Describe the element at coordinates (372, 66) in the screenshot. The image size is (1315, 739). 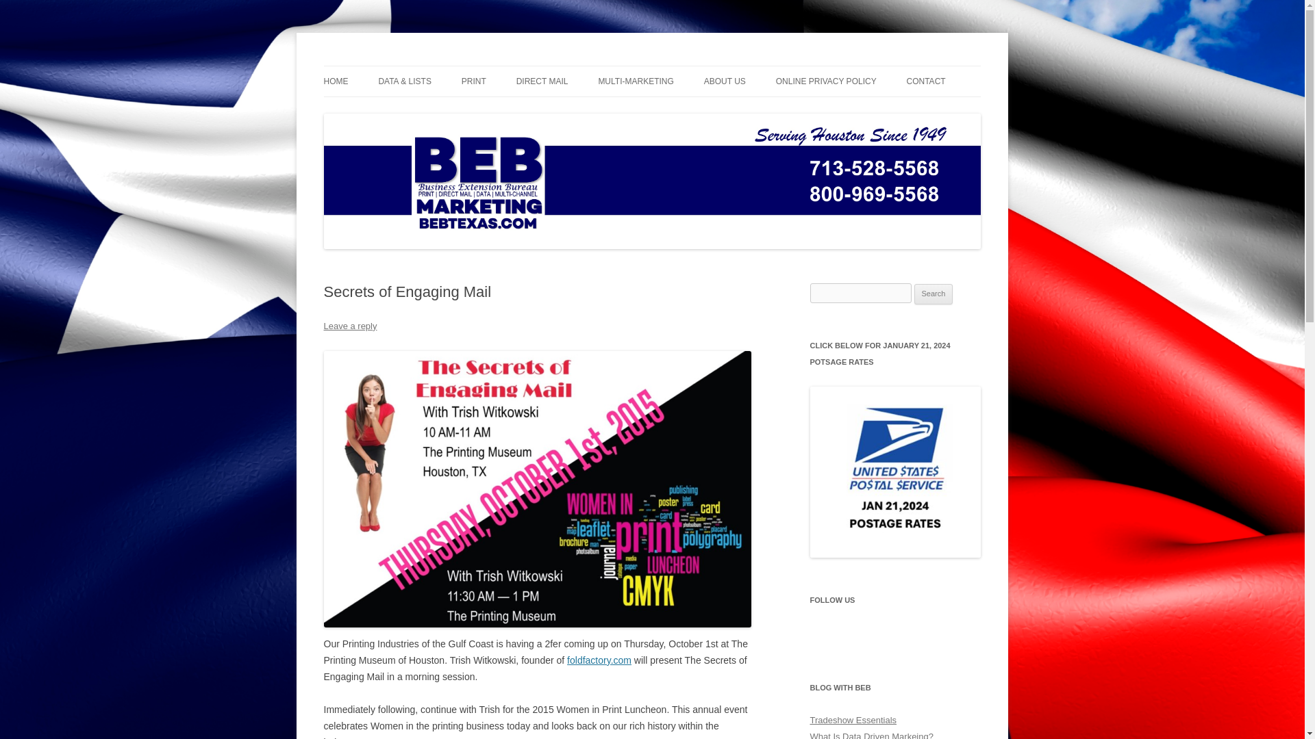
I see `BEBTEXAS` at that location.